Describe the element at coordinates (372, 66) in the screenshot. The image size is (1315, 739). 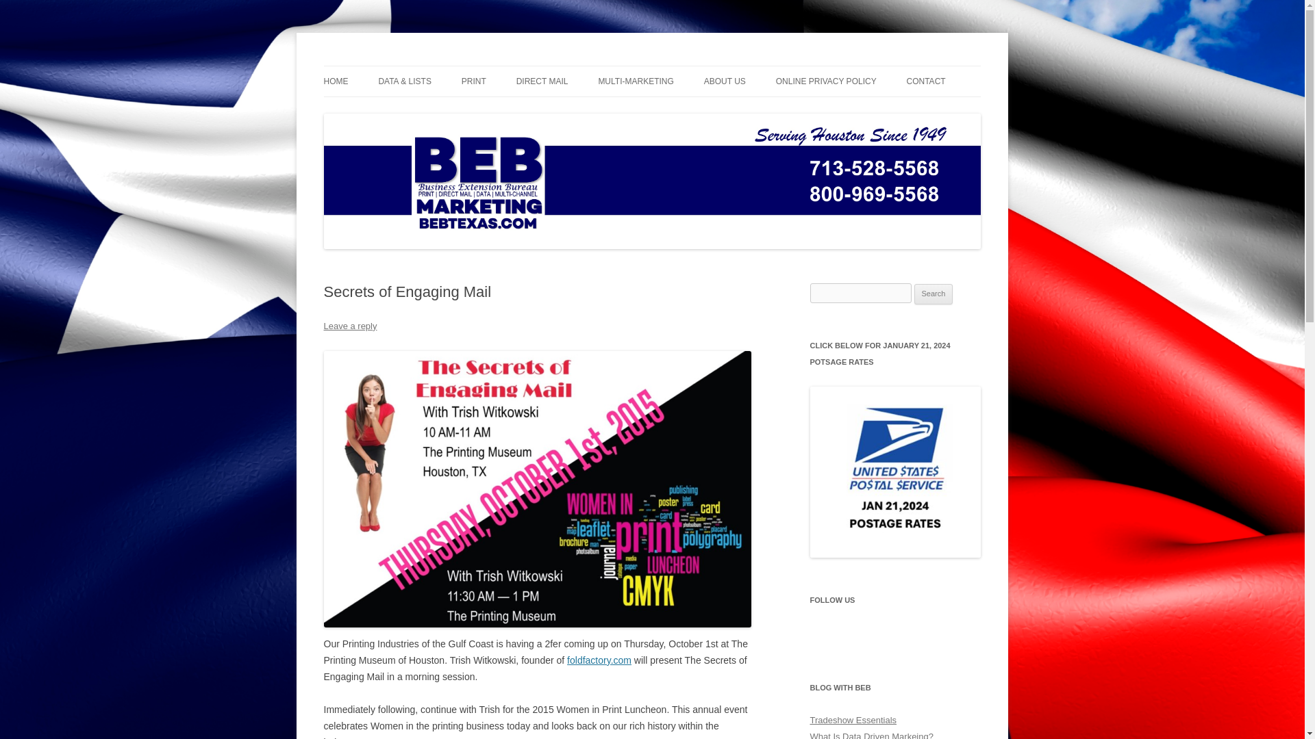
I see `BEBTEXAS` at that location.